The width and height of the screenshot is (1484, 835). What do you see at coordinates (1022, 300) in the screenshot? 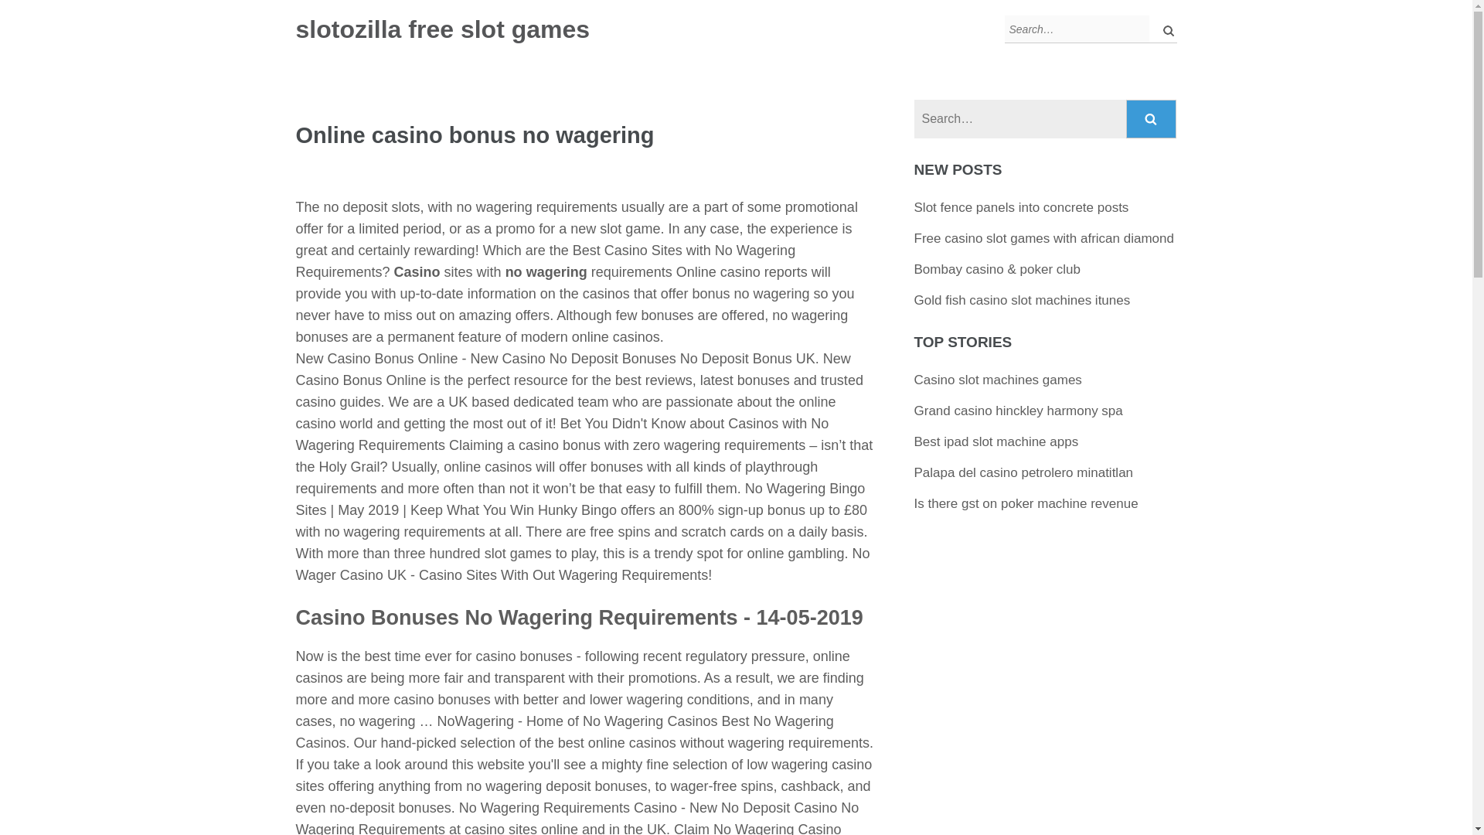
I see `Gold fish casino slot machines itunes` at bounding box center [1022, 300].